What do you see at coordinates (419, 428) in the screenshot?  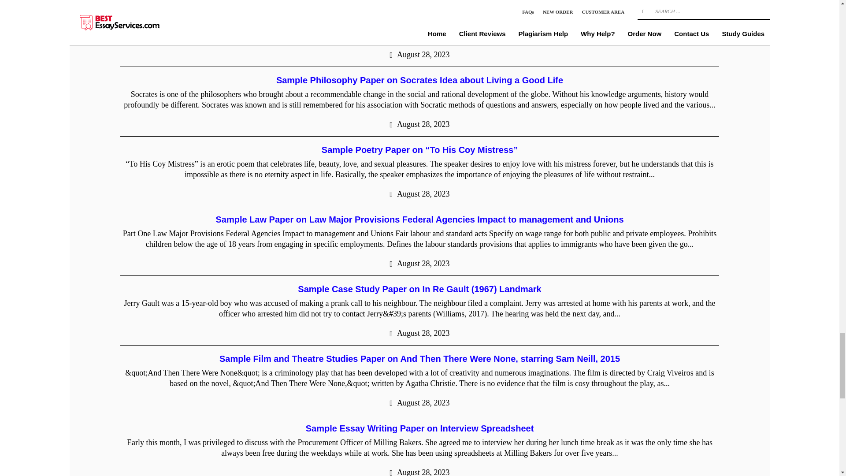 I see `Sample Essay Writing Paper on Interview Spreadsheet` at bounding box center [419, 428].